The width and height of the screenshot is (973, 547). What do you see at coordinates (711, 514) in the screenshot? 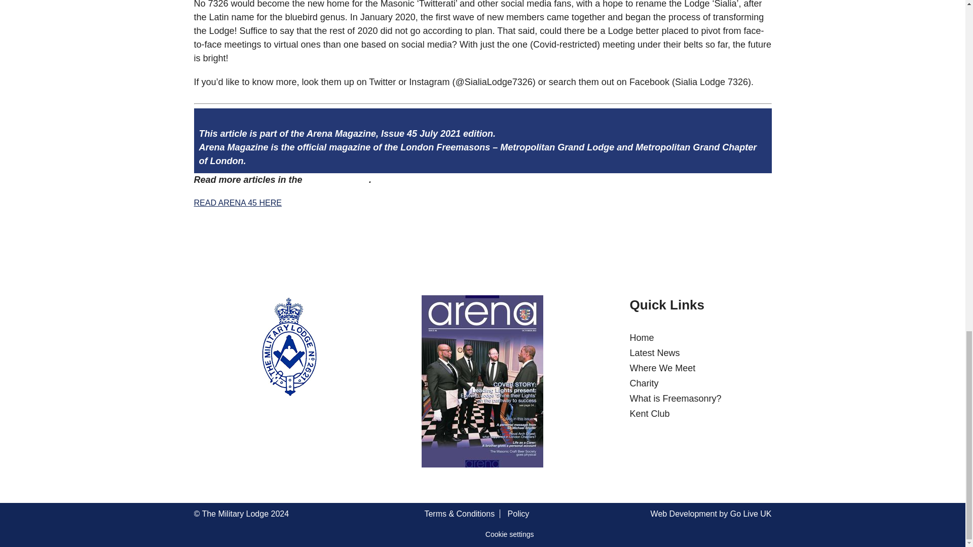
I see `Web Development by Go Live UK` at bounding box center [711, 514].